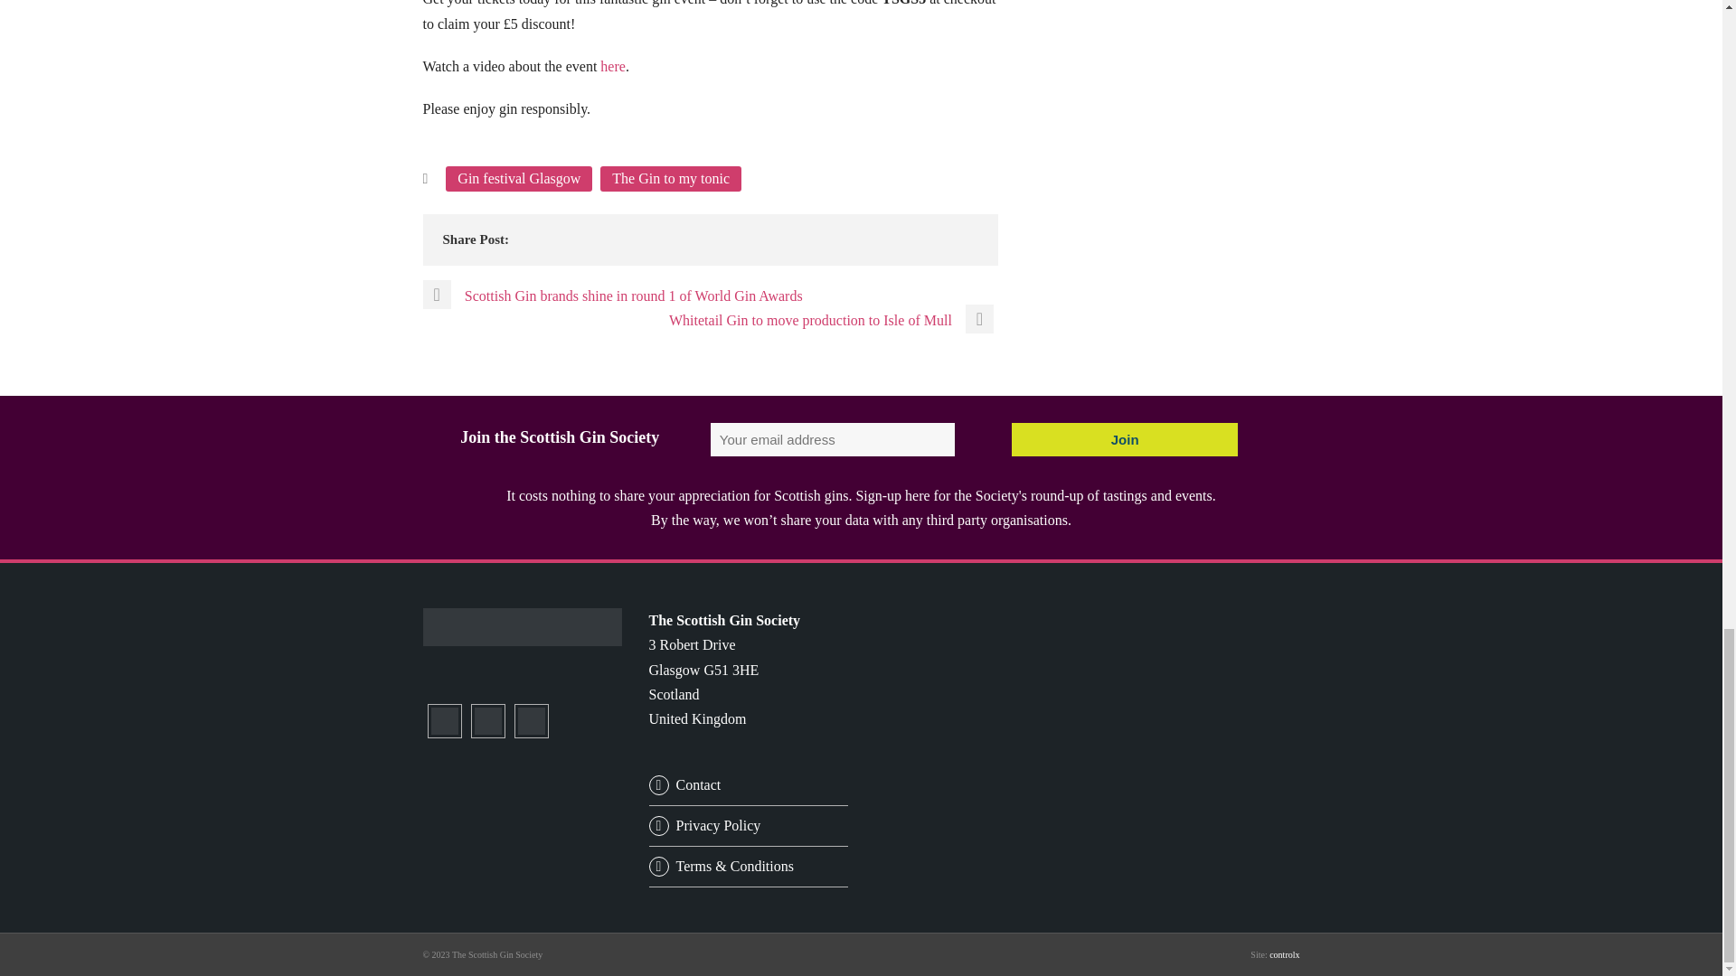 The height and width of the screenshot is (976, 1736). What do you see at coordinates (613, 66) in the screenshot?
I see `here` at bounding box center [613, 66].